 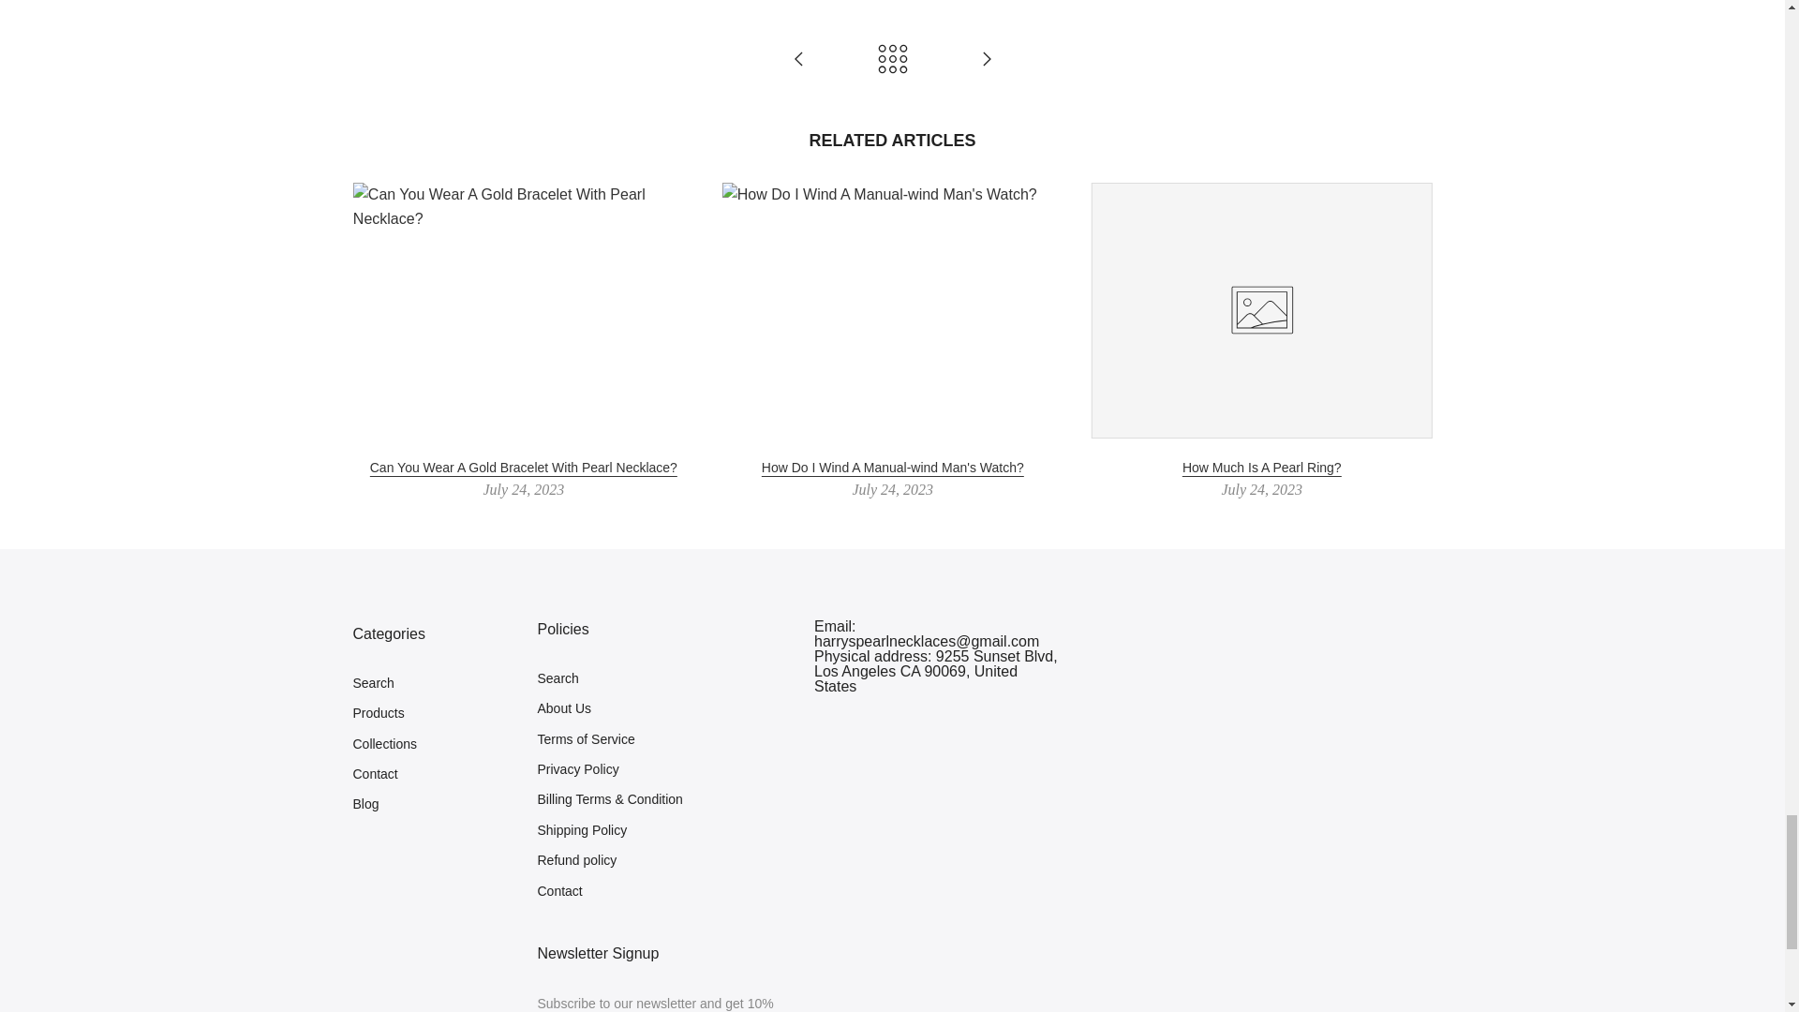 What do you see at coordinates (892, 60) in the screenshot?
I see `Back to Blog` at bounding box center [892, 60].